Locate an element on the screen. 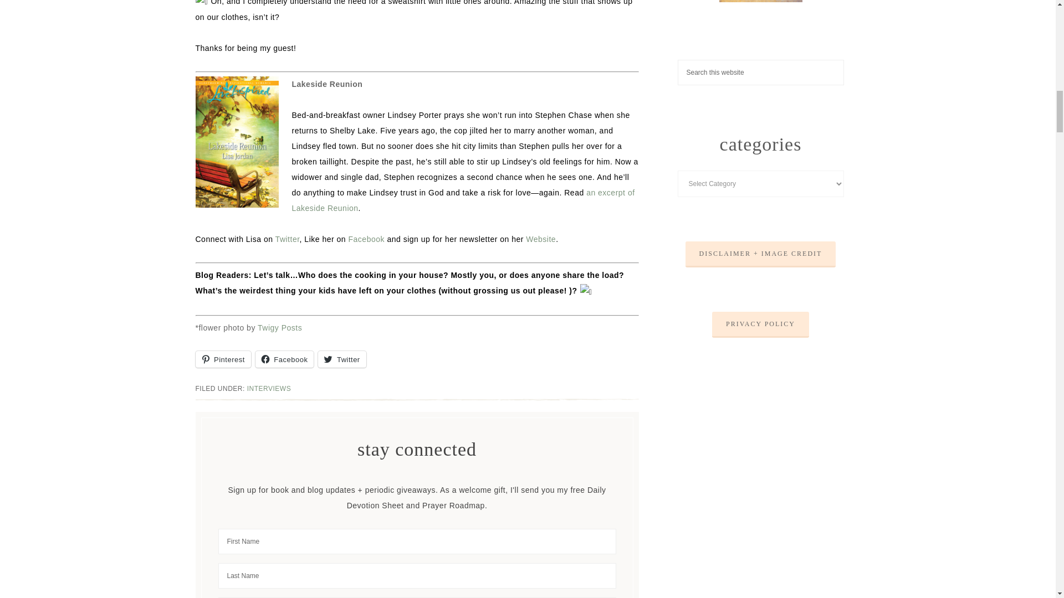 The width and height of the screenshot is (1064, 598). Click to share on Twitter is located at coordinates (342, 359).